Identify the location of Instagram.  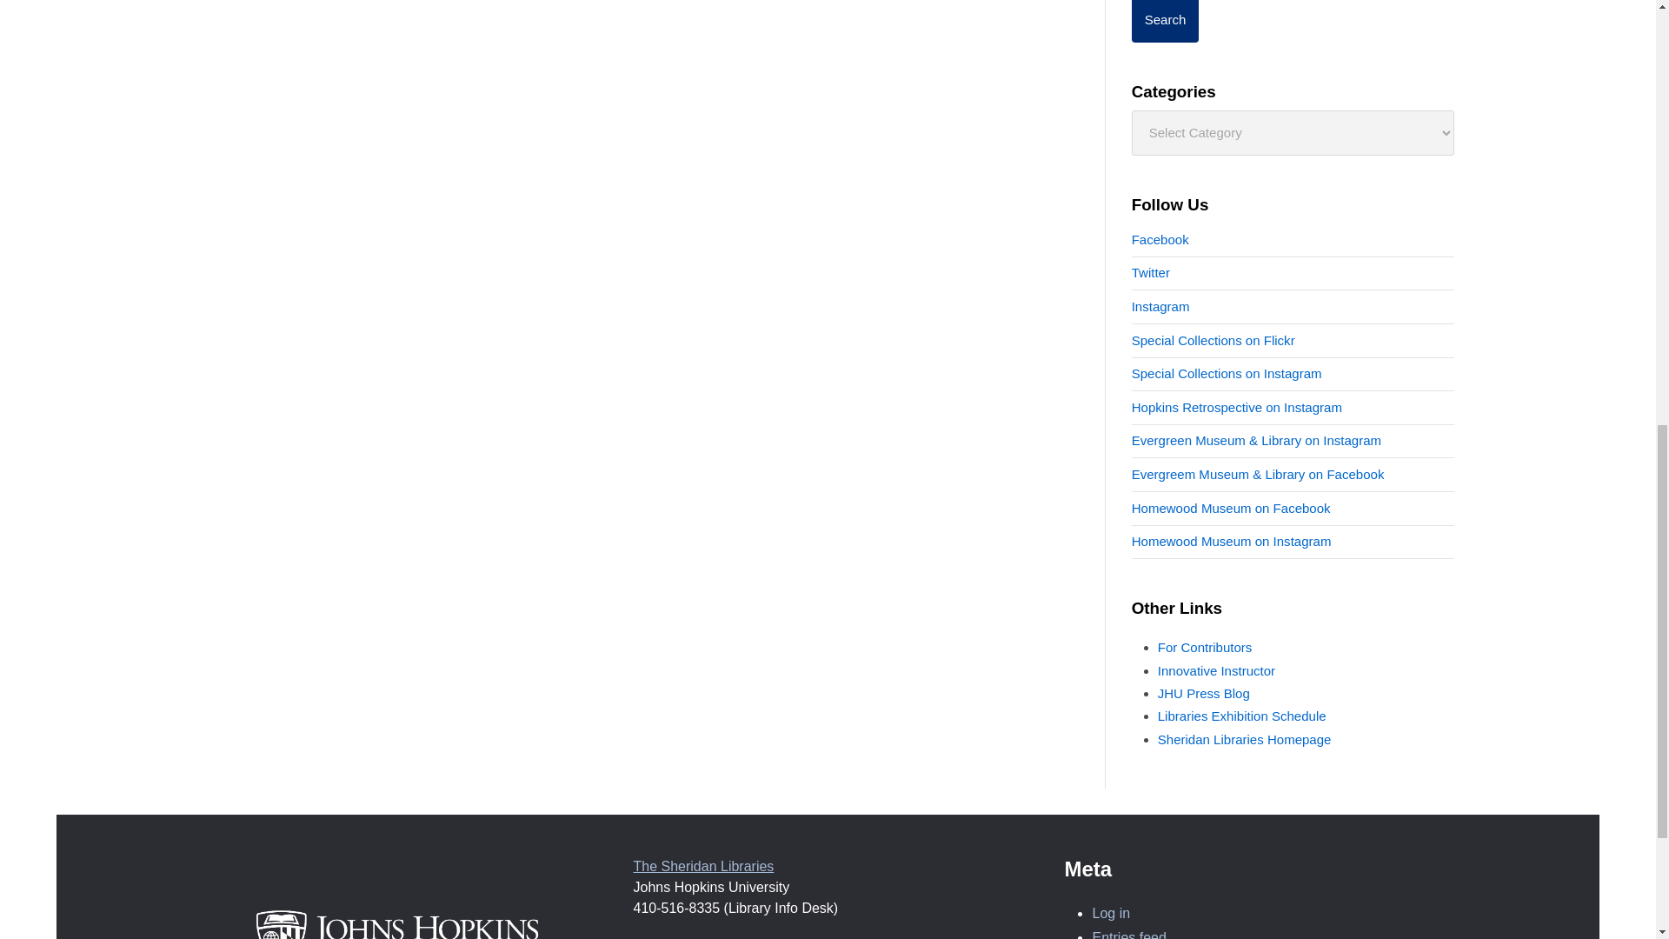
(1160, 306).